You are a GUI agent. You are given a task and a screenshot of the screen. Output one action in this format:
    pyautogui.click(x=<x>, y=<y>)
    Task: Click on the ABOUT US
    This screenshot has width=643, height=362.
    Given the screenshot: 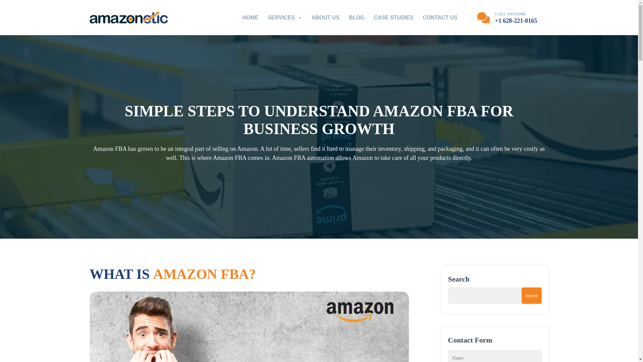 What is the action you would take?
    pyautogui.click(x=325, y=17)
    